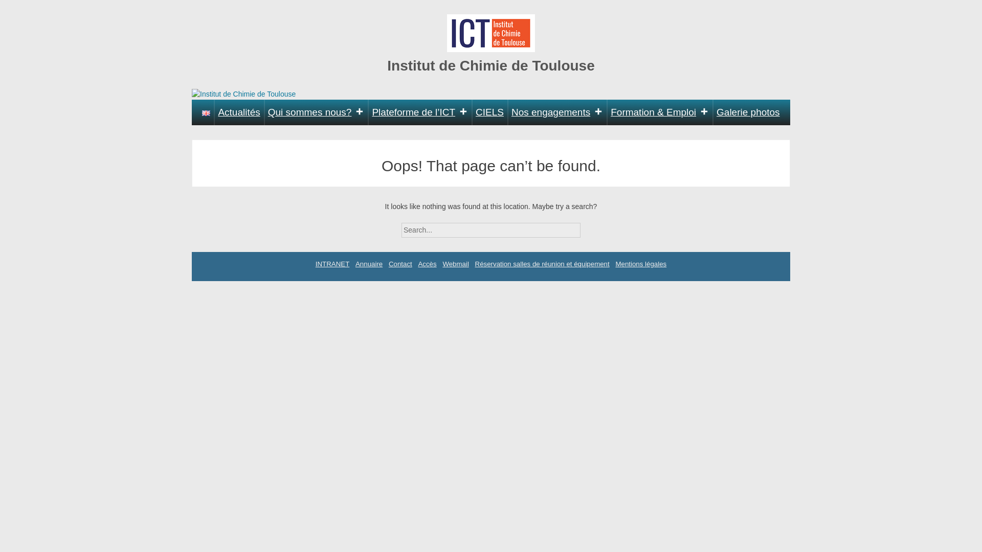 This screenshot has width=982, height=552. Describe the element at coordinates (589, 227) in the screenshot. I see `Search` at that location.